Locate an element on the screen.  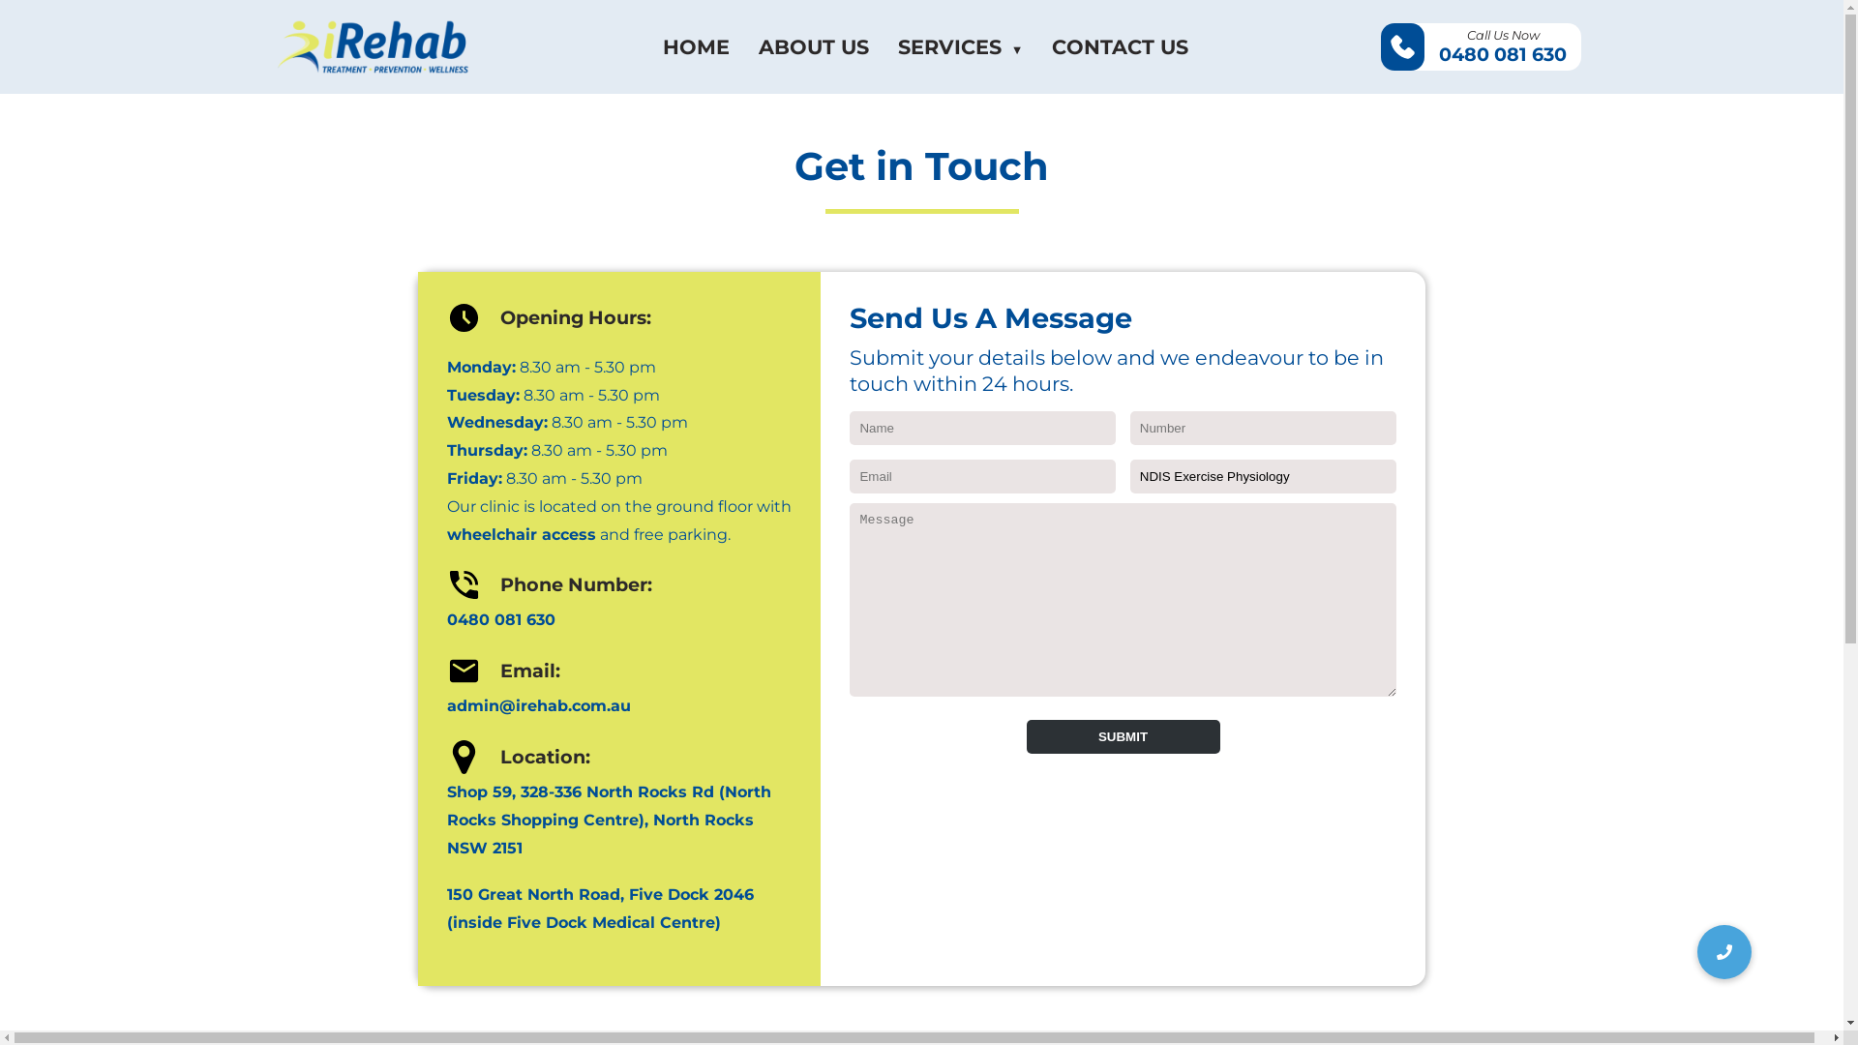
Call Us Now
0480 081 630 is located at coordinates (1481, 46).